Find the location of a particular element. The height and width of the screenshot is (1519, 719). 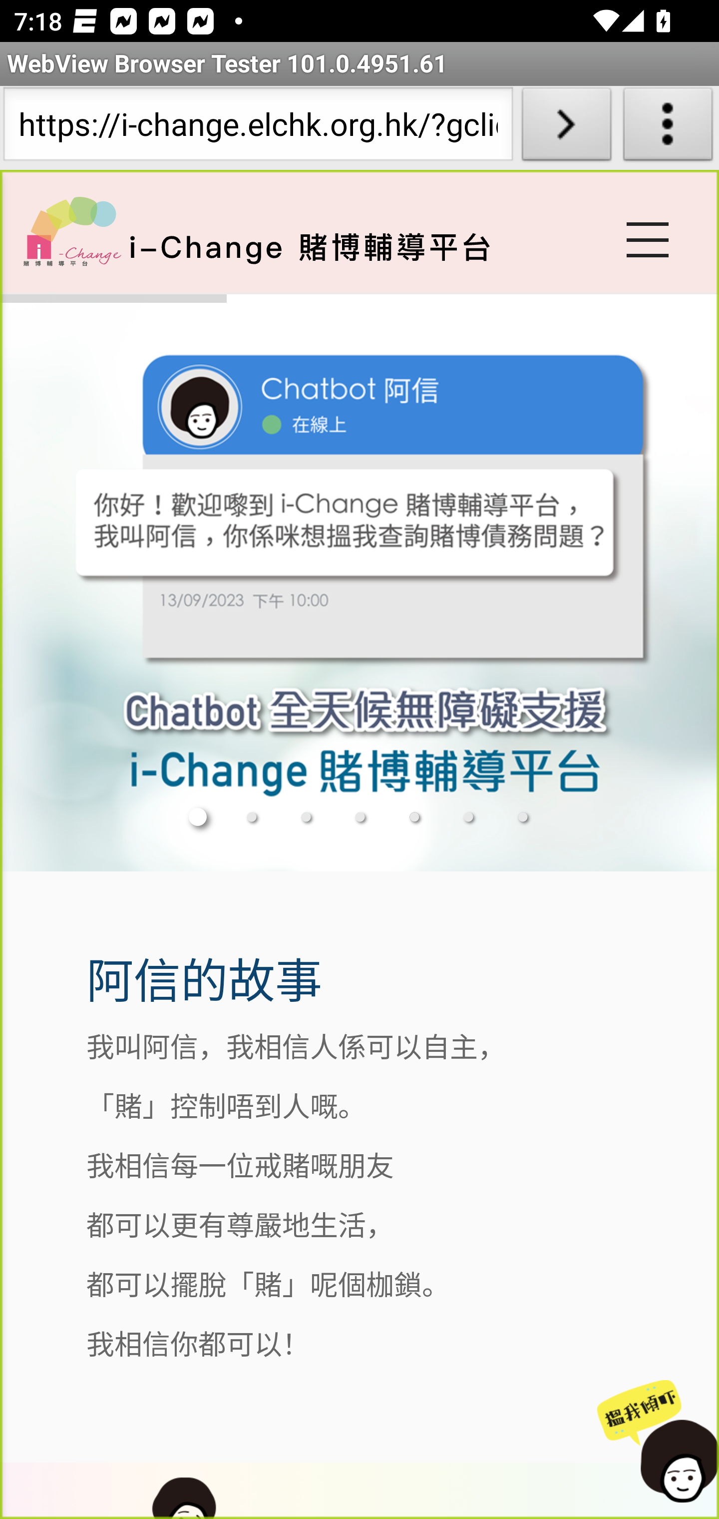

Home is located at coordinates (72, 231).